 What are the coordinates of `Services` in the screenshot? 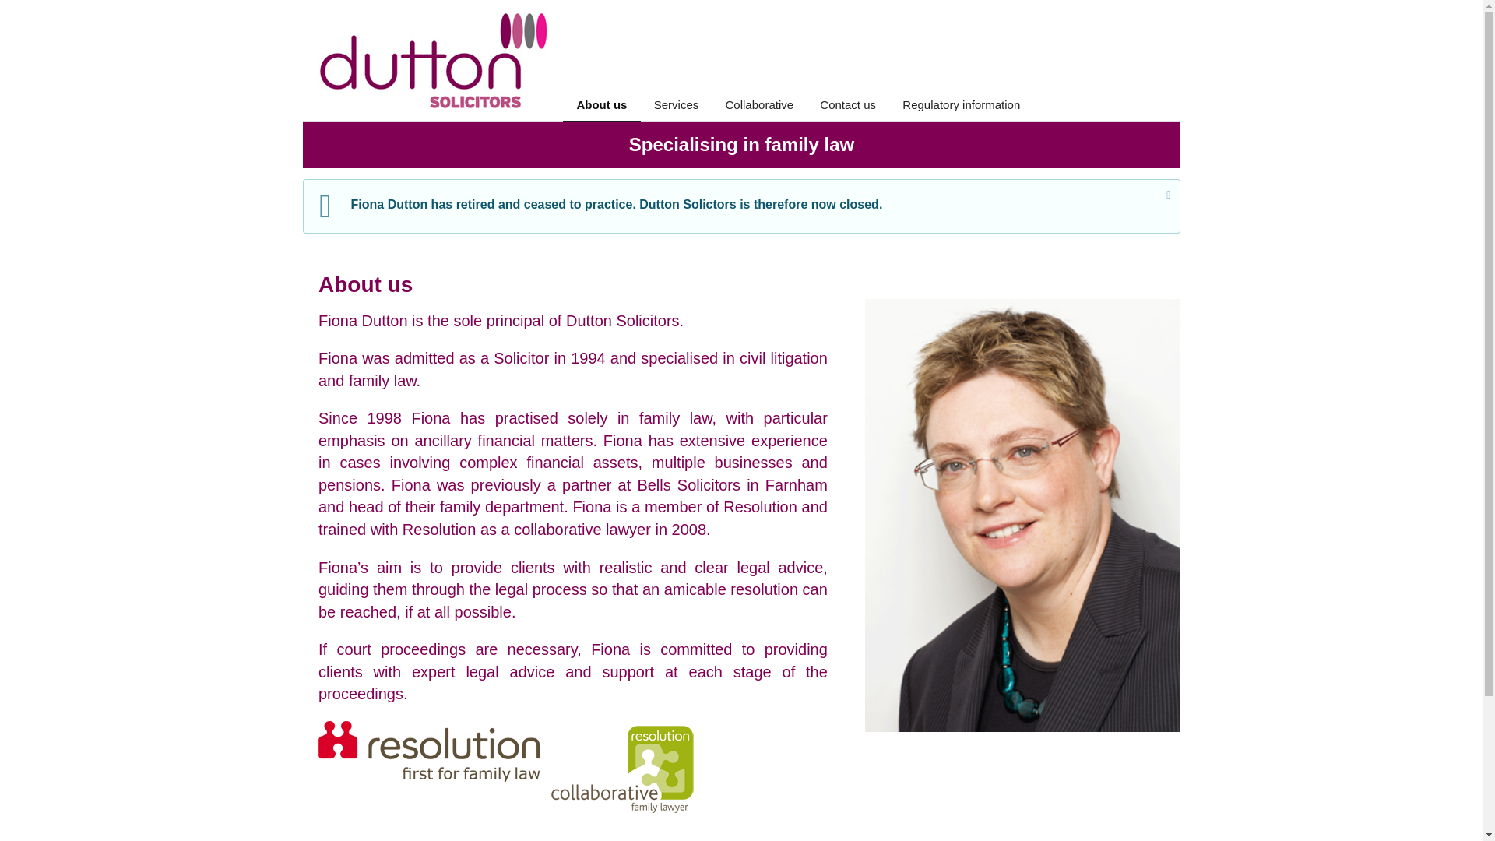 It's located at (677, 105).